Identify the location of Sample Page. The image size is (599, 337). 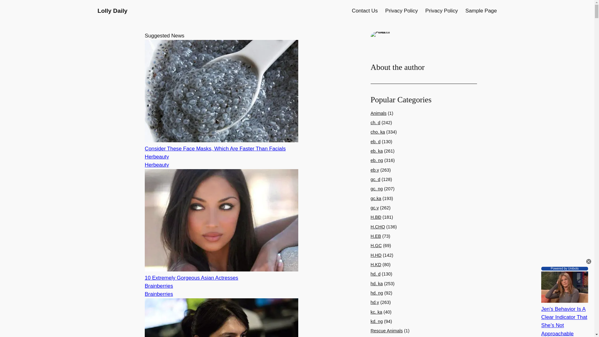
(481, 11).